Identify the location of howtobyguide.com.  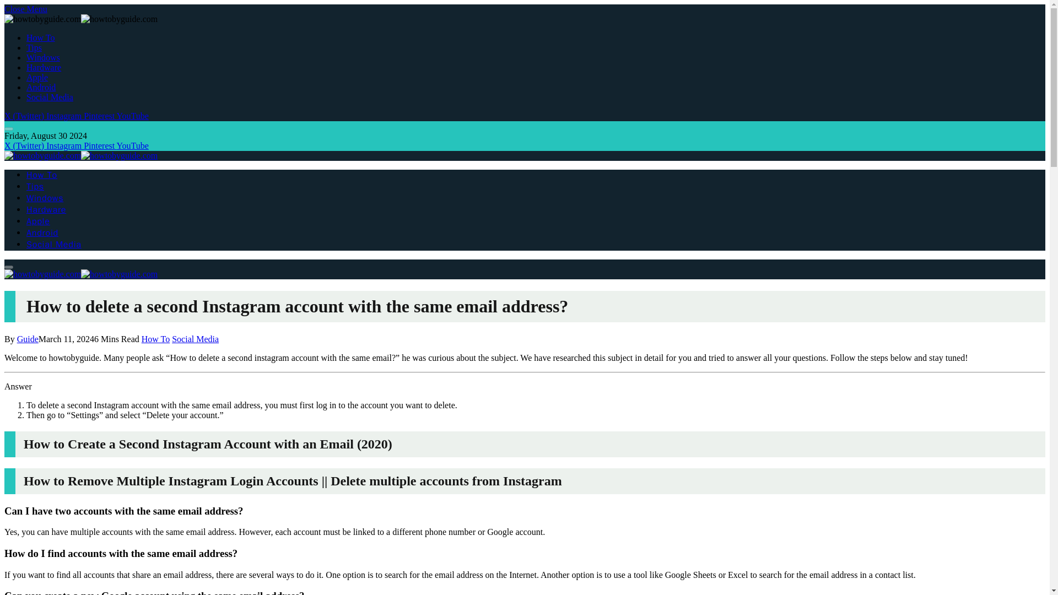
(80, 274).